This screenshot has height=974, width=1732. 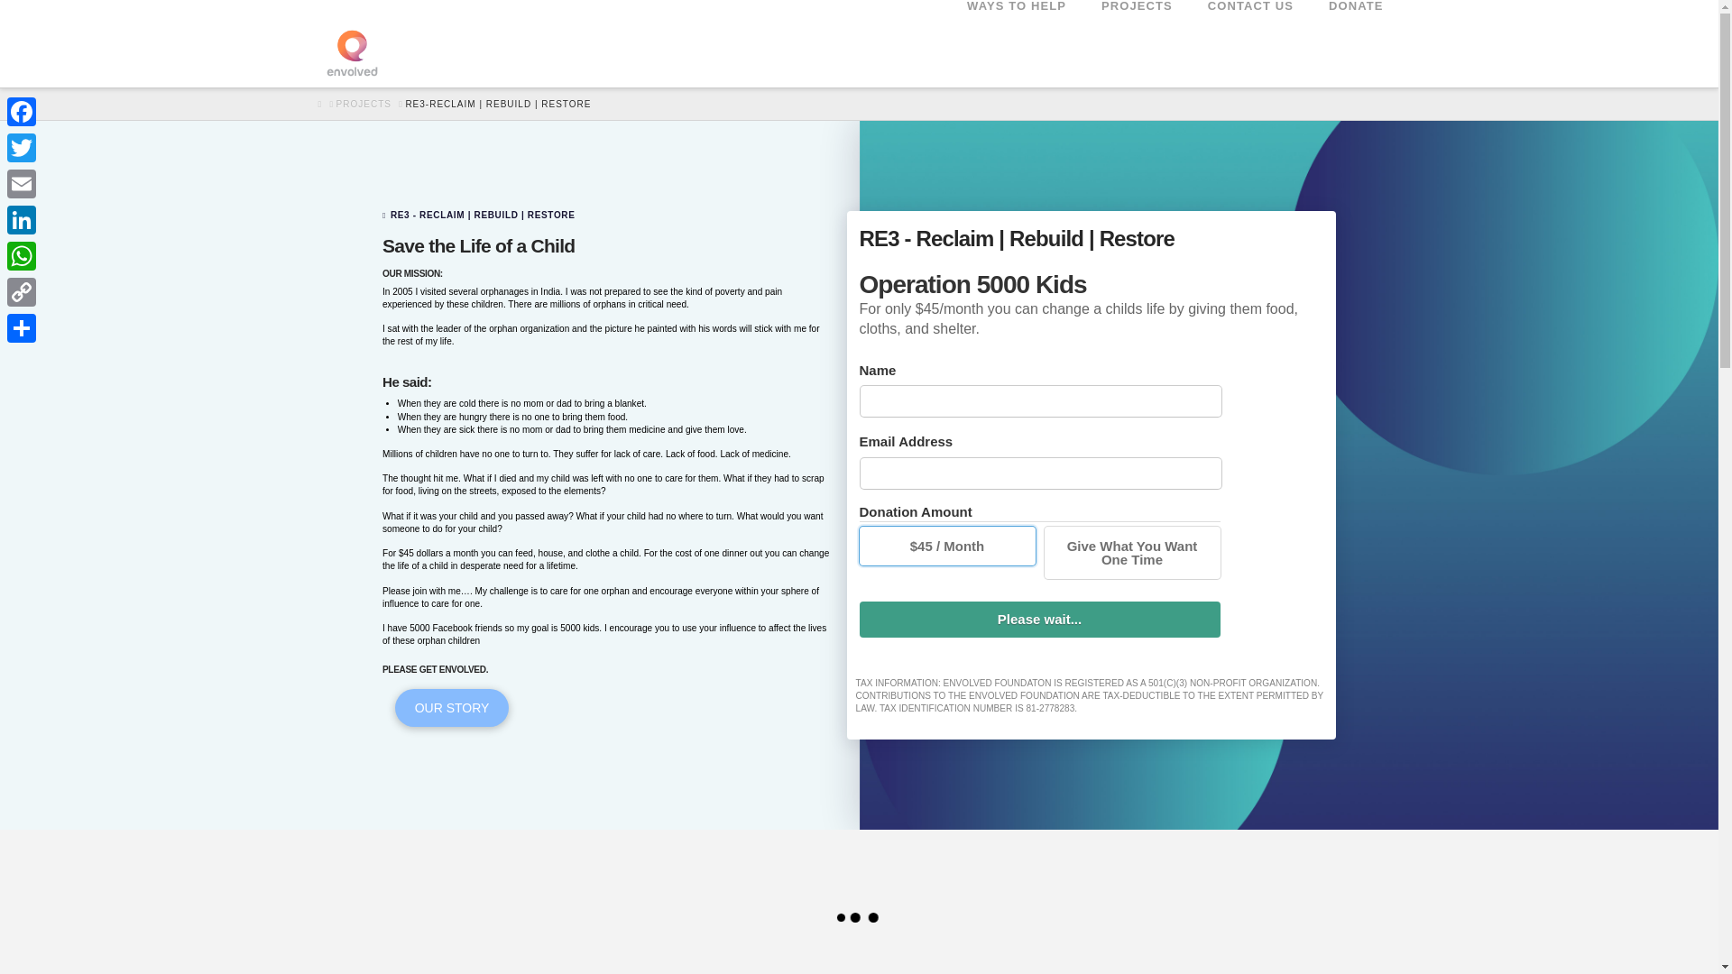 What do you see at coordinates (858, 960) in the screenshot?
I see `mp7` at bounding box center [858, 960].